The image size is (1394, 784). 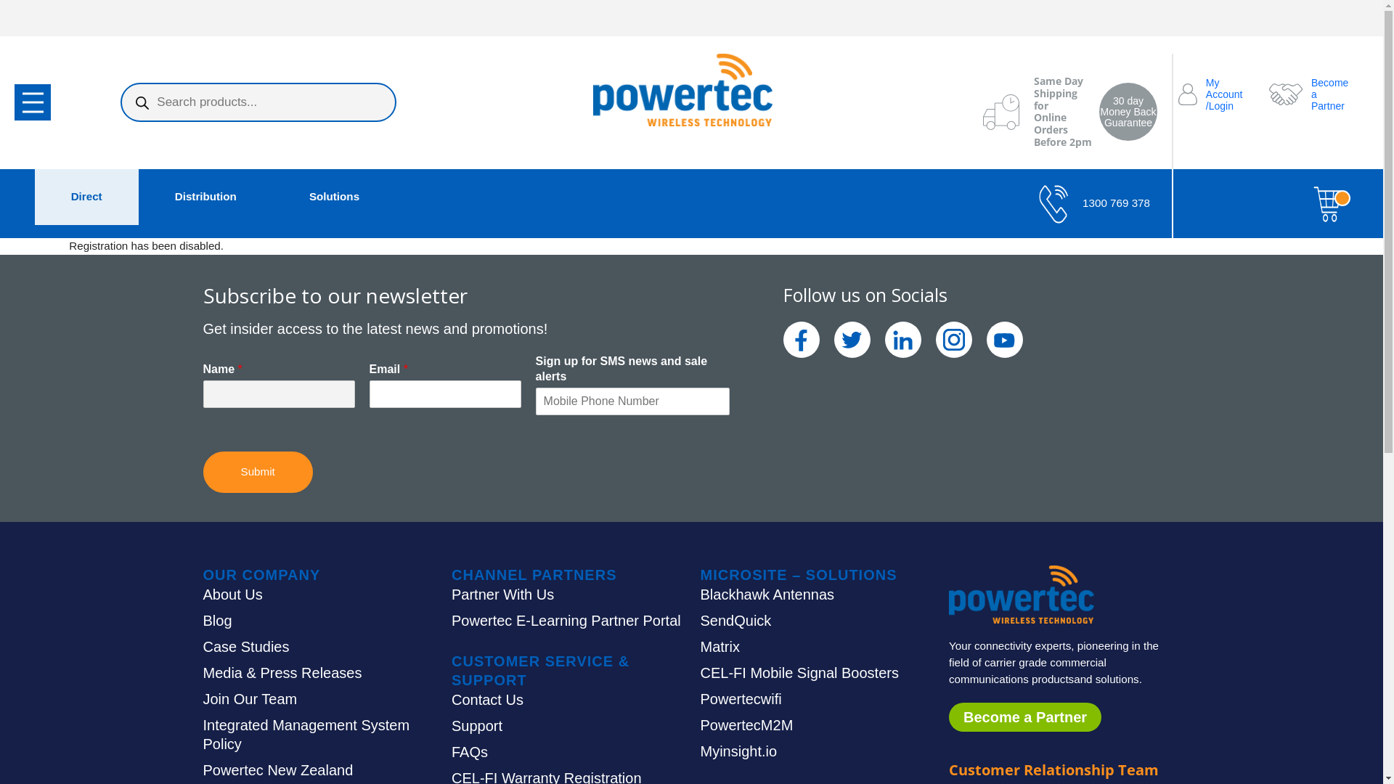 I want to click on Matrix, so click(x=719, y=647).